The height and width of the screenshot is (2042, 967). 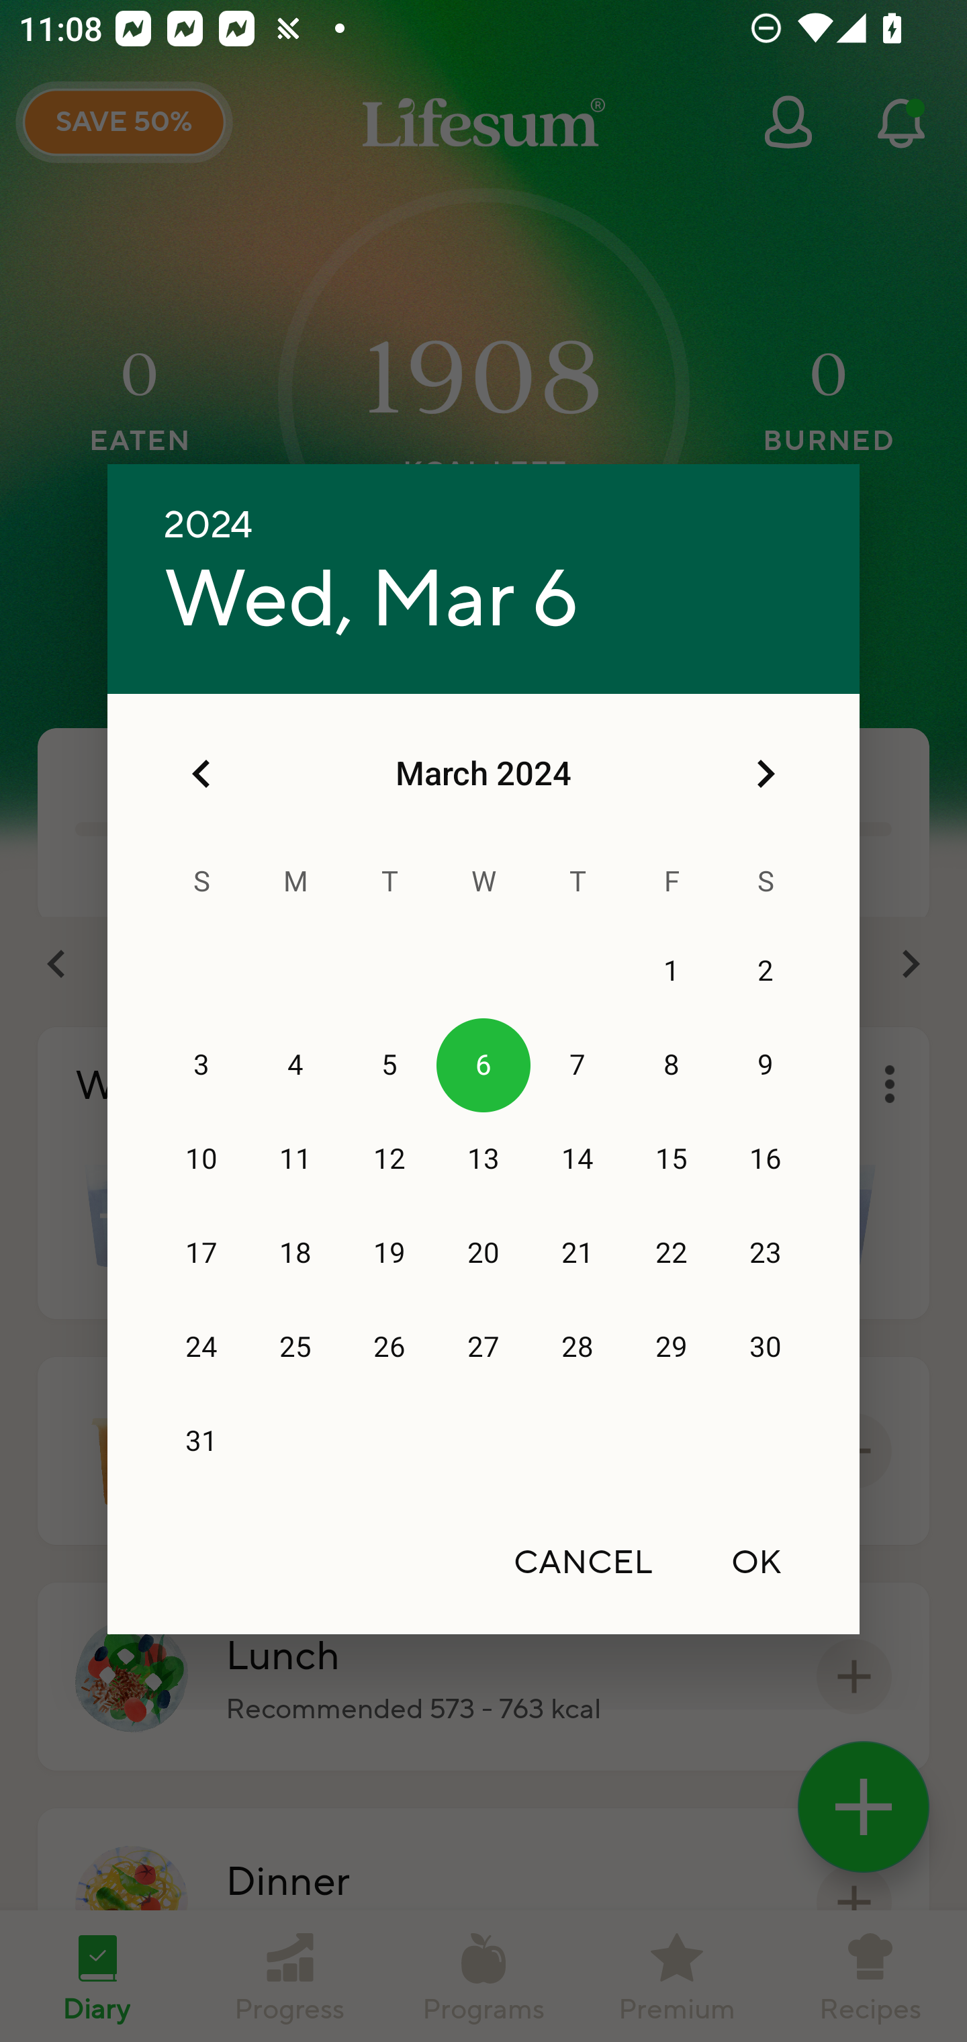 What do you see at coordinates (578, 1159) in the screenshot?
I see `14 14 March 2024` at bounding box center [578, 1159].